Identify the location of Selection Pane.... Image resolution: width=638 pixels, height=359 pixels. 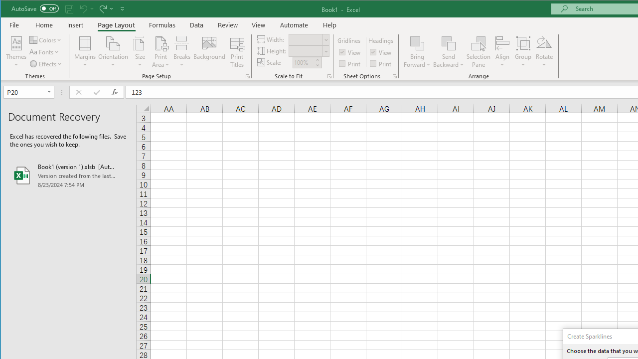
(478, 52).